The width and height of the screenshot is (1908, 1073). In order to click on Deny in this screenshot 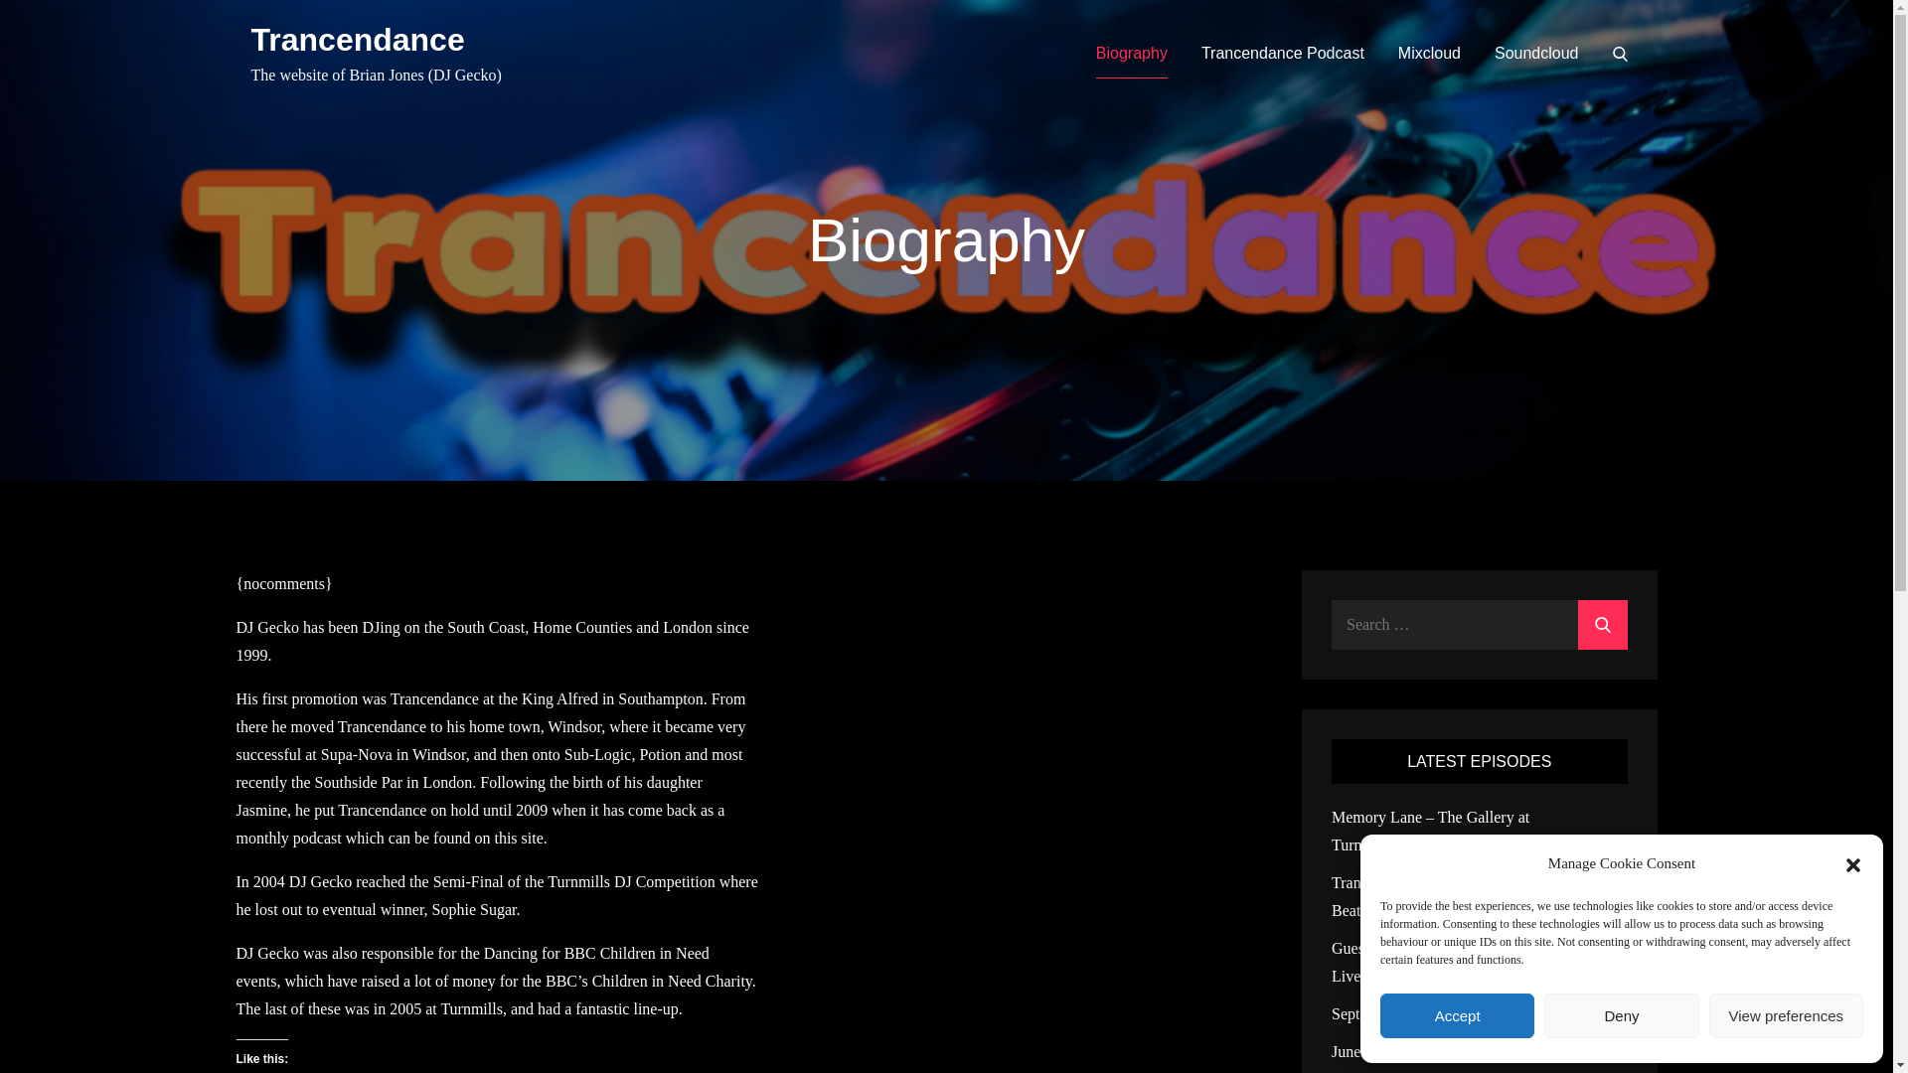, I will do `click(1620, 1015)`.